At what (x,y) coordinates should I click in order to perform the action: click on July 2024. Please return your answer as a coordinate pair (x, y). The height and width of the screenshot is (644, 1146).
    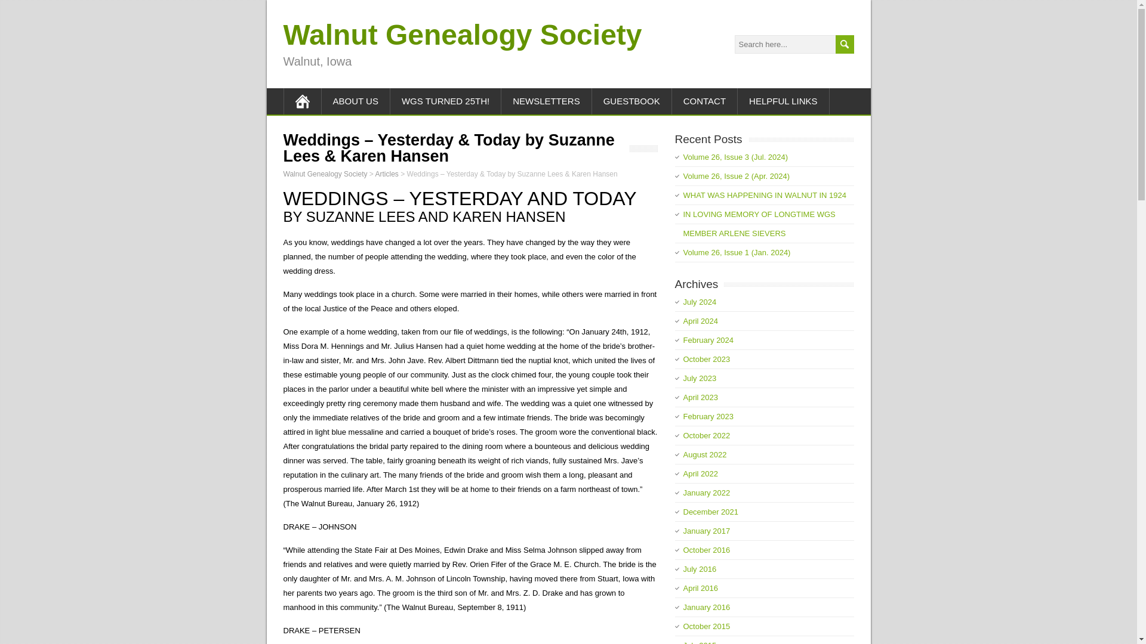
    Looking at the image, I should click on (700, 302).